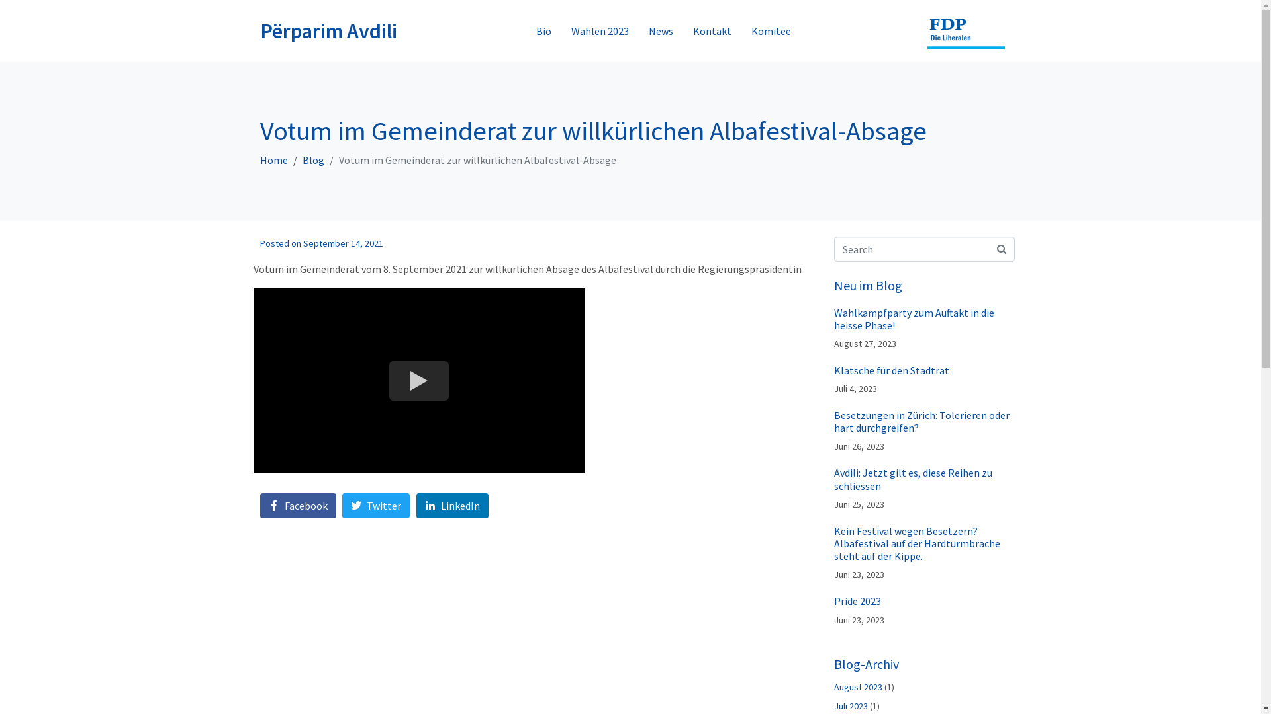  Describe the element at coordinates (273, 160) in the screenshot. I see `Home` at that location.